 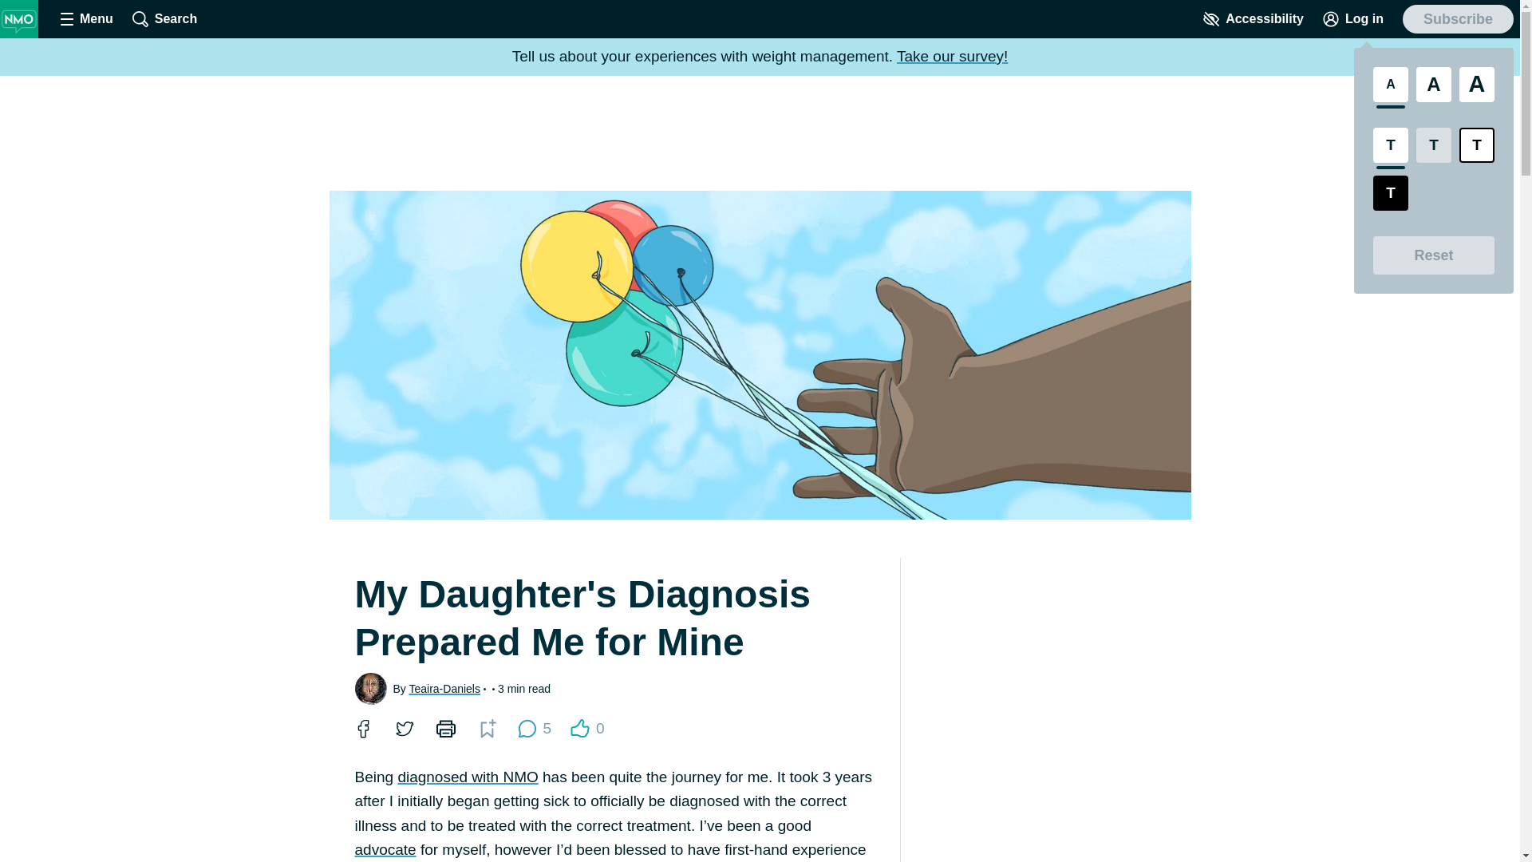 I want to click on Reset, so click(x=1433, y=255).